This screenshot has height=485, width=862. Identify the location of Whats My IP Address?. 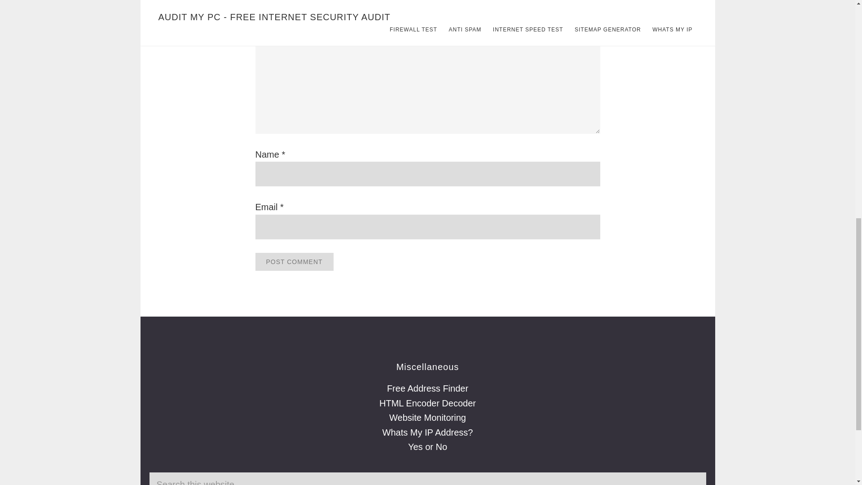
(428, 432).